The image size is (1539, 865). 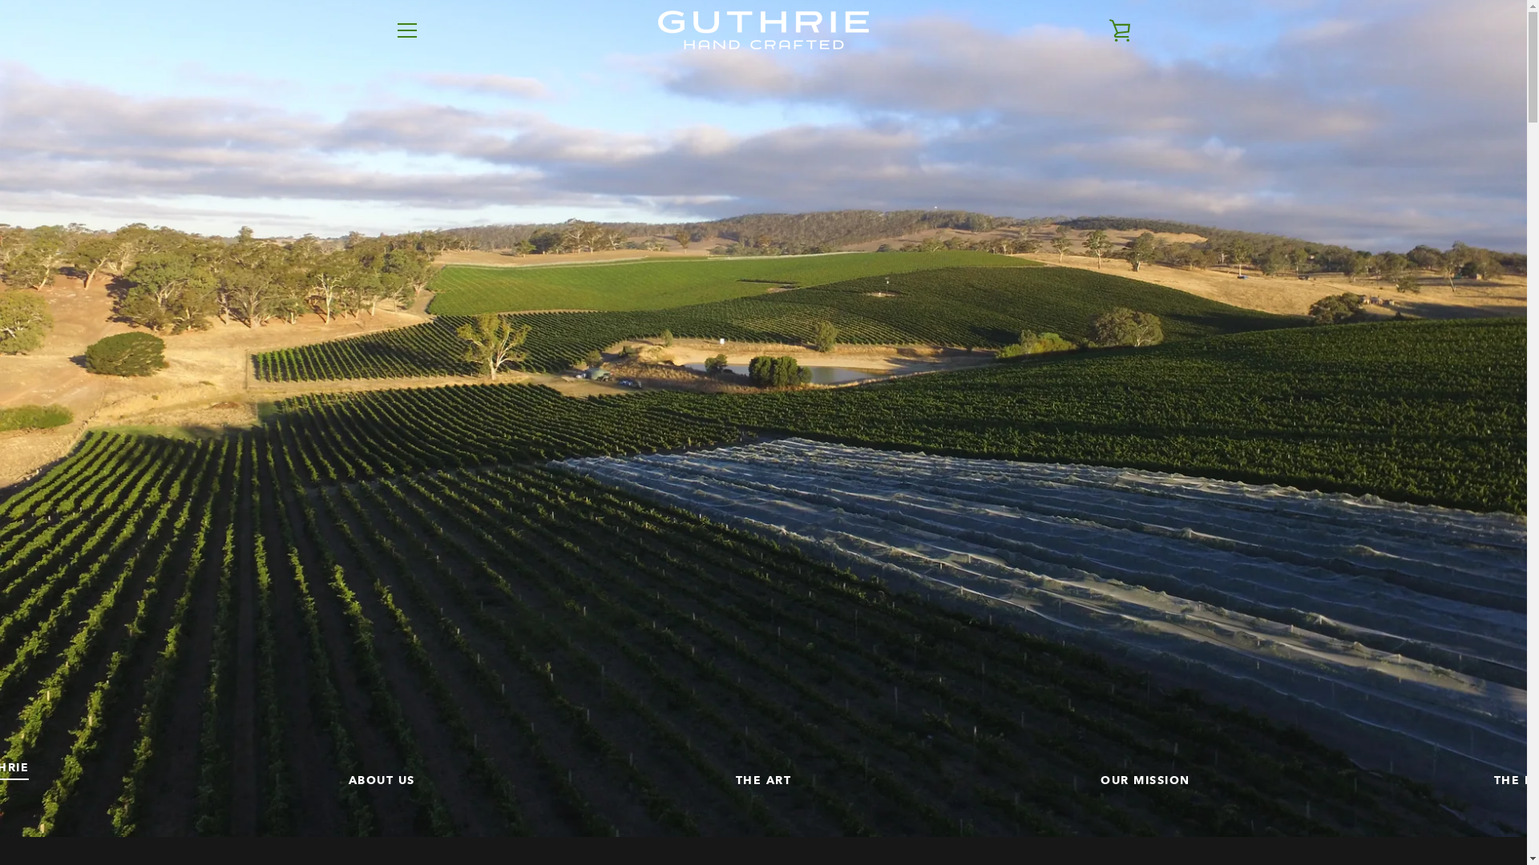 I want to click on SLIDE 3
THE ART, so click(x=764, y=781).